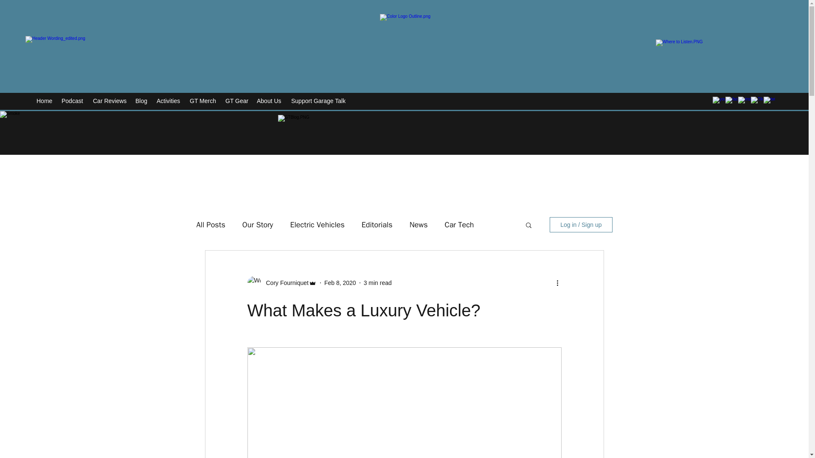  I want to click on Editorials, so click(377, 225).